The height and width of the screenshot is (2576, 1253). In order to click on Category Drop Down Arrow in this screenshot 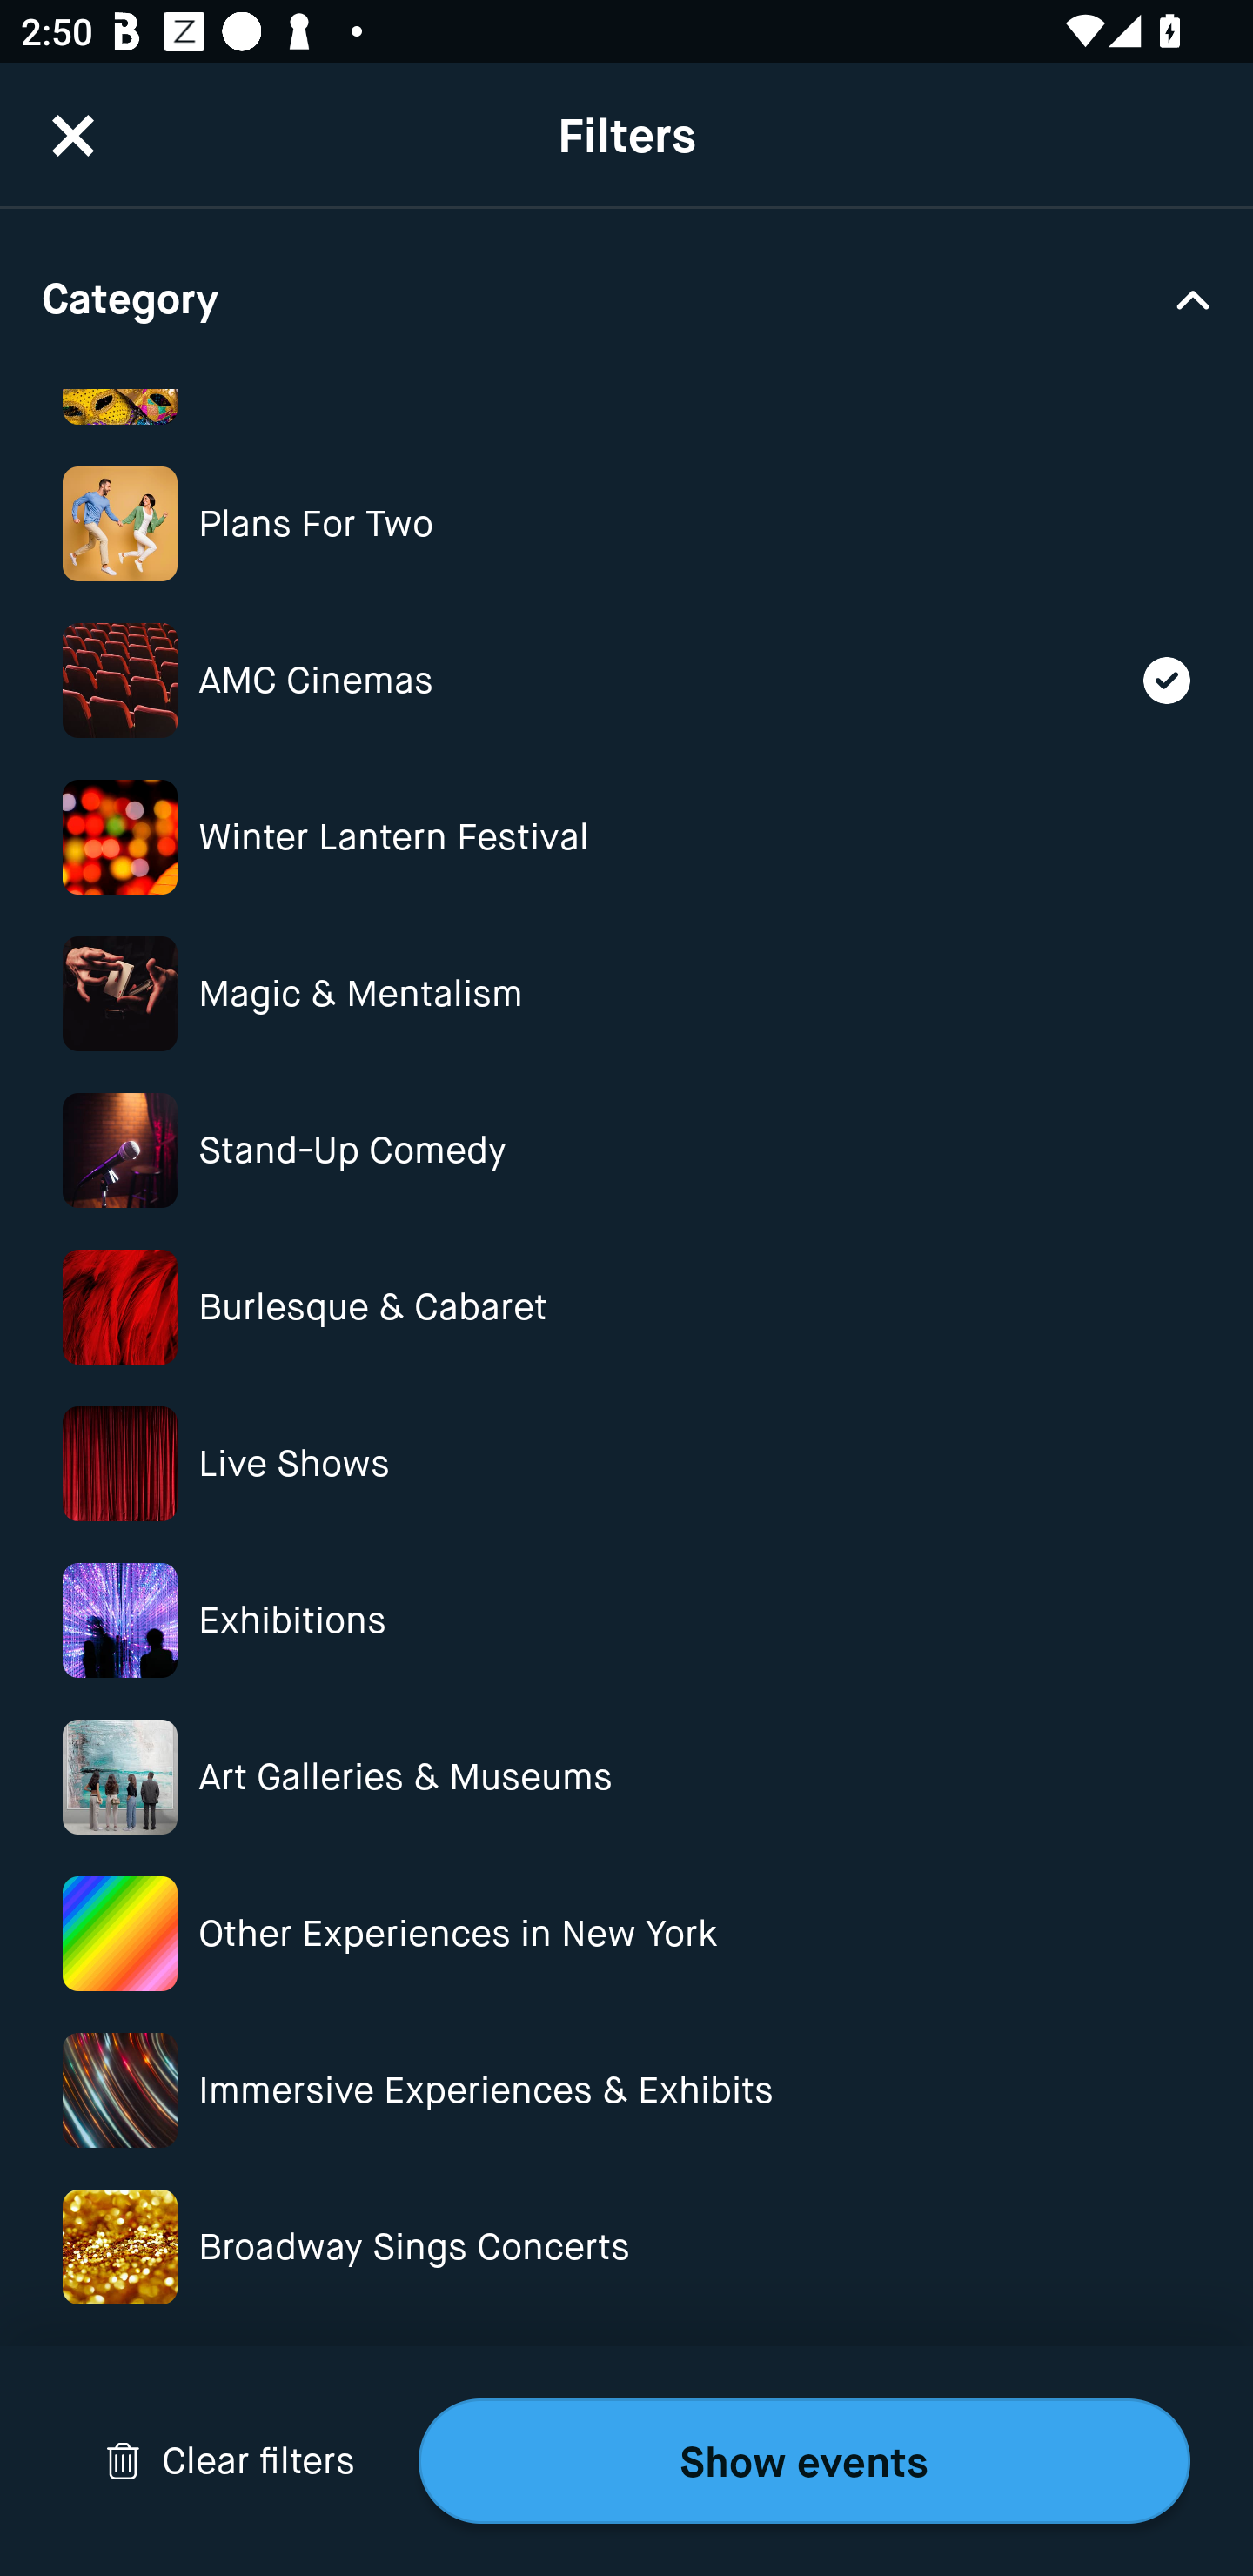, I will do `click(626, 298)`.